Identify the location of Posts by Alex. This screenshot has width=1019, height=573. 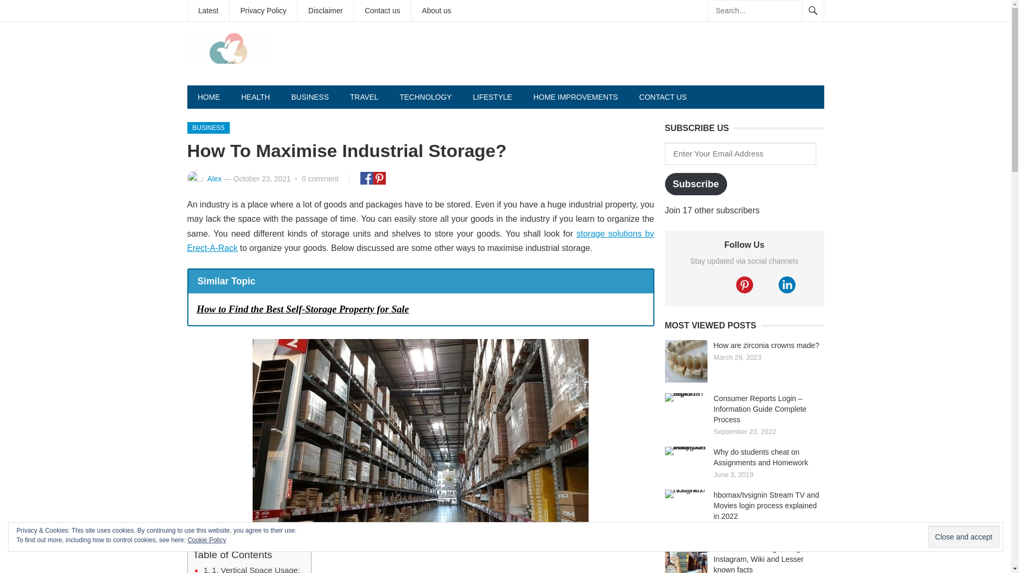
(213, 178).